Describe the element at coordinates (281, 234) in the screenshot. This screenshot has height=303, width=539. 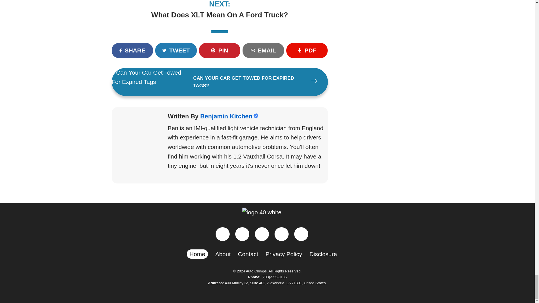
I see `Twitter account` at that location.